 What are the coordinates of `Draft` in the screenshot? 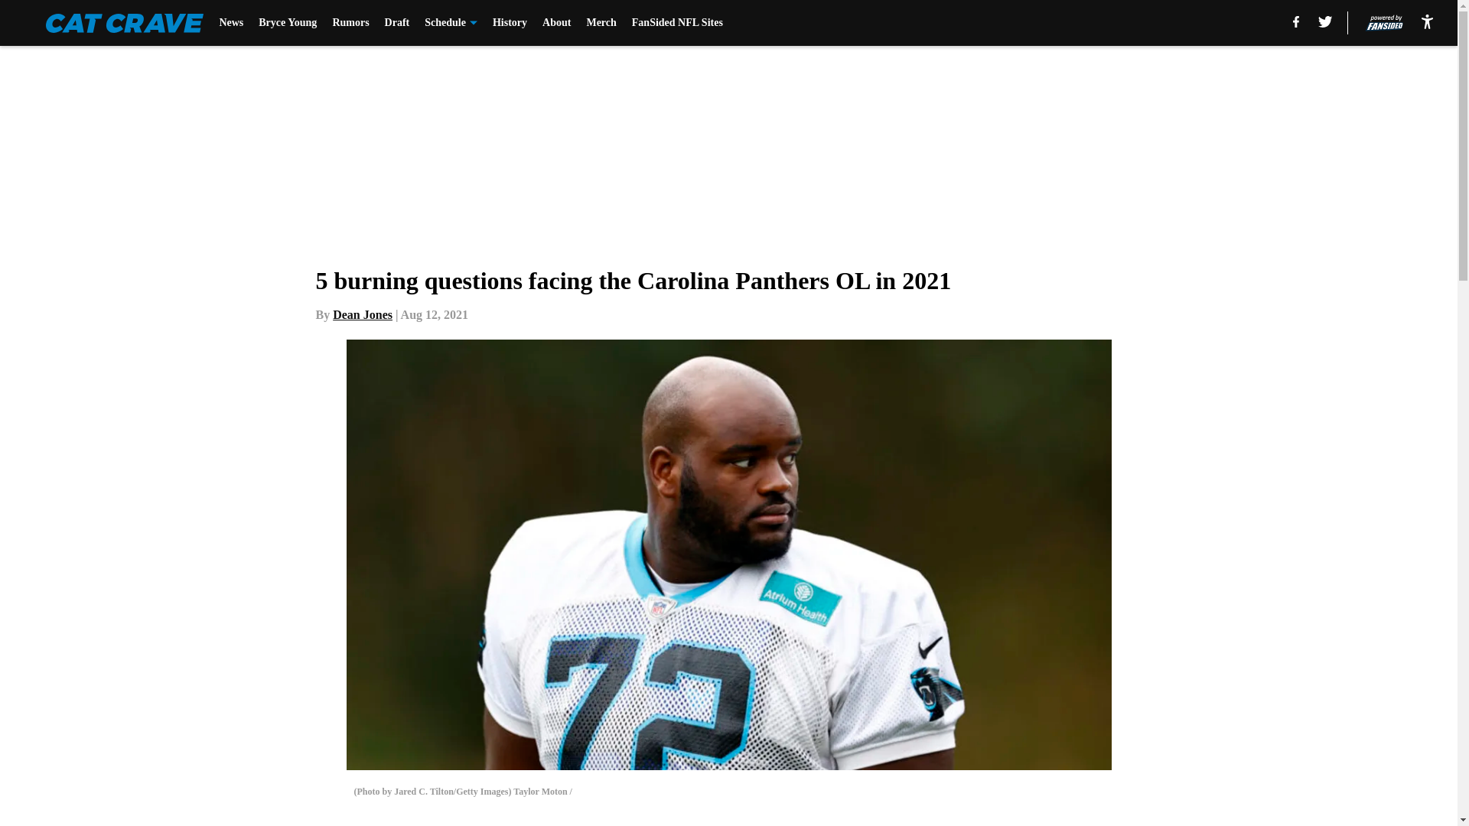 It's located at (397, 23).